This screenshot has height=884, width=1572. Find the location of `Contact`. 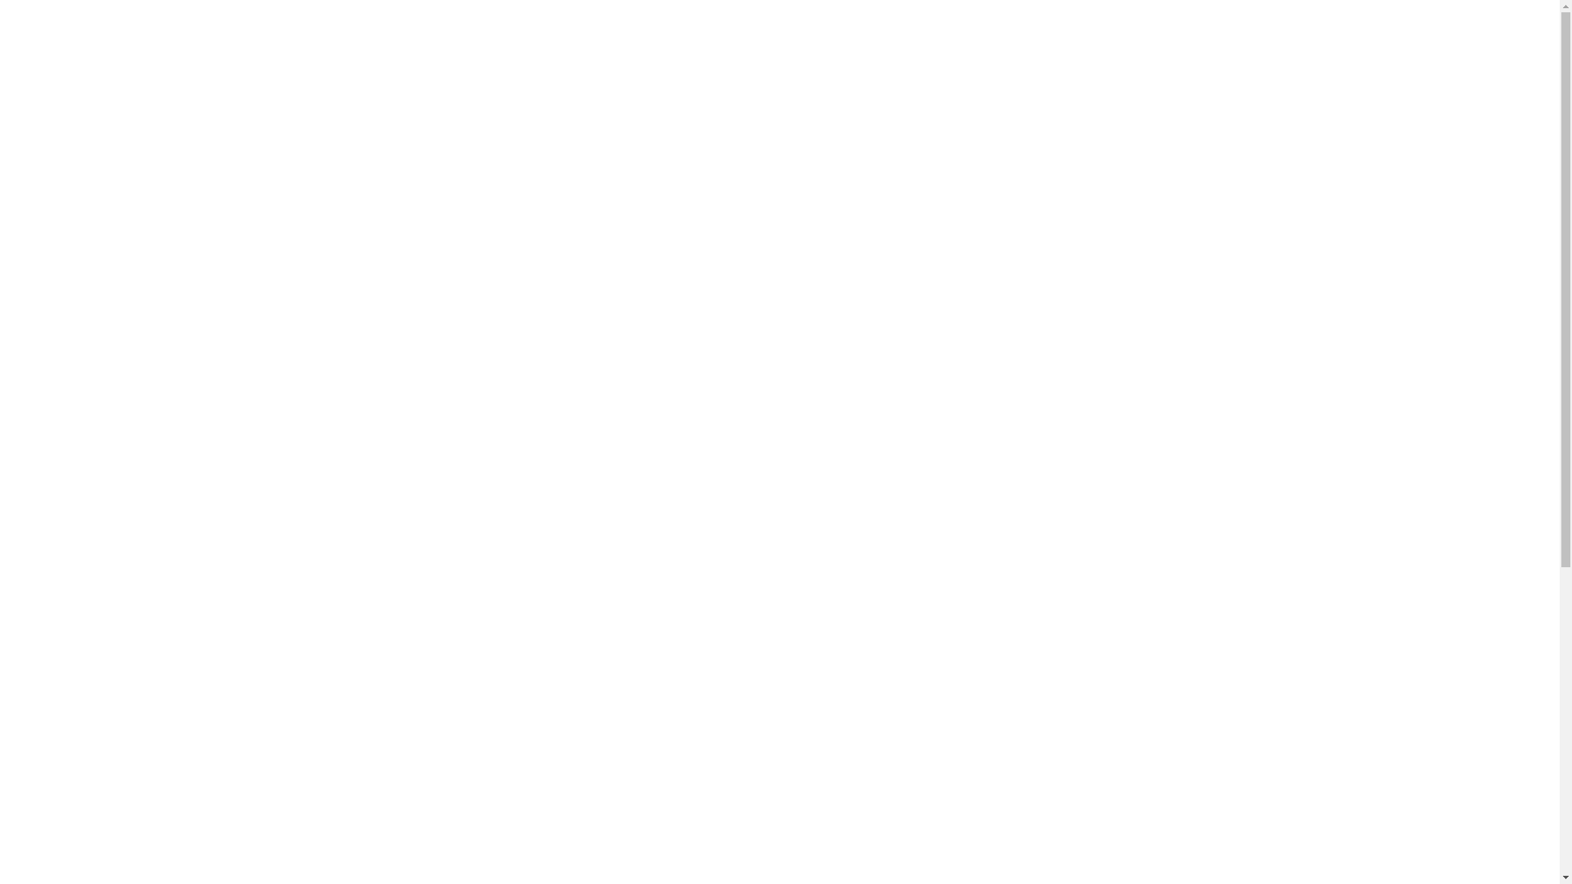

Contact is located at coordinates (1317, 52).